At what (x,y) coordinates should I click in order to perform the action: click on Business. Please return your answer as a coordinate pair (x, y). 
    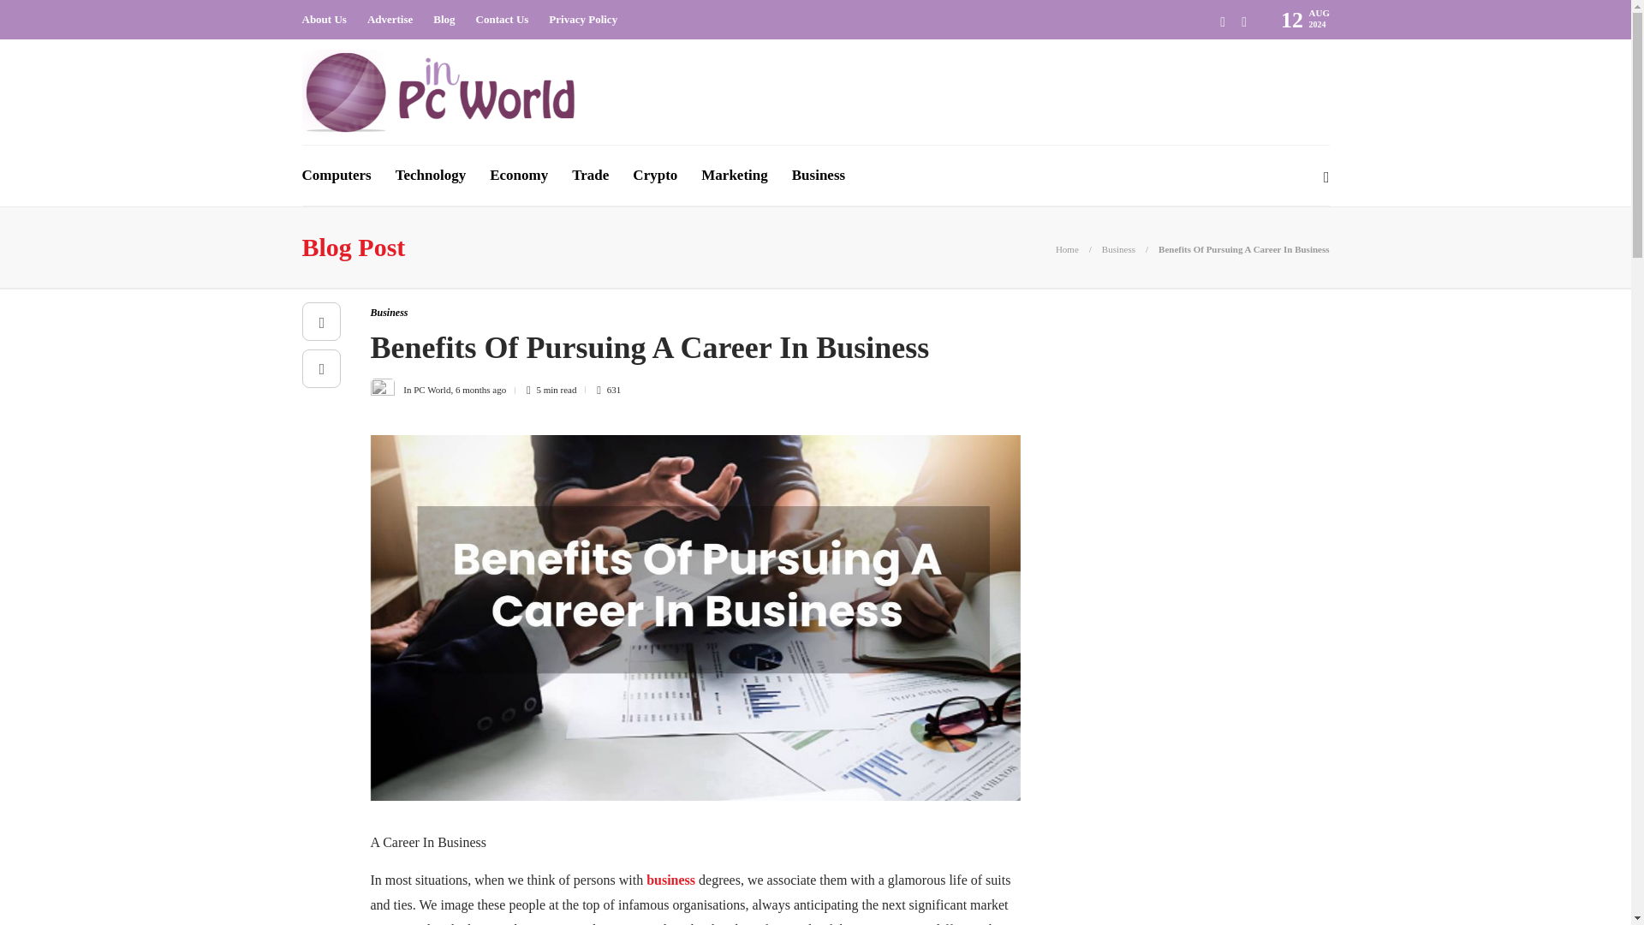
    Looking at the image, I should click on (1118, 249).